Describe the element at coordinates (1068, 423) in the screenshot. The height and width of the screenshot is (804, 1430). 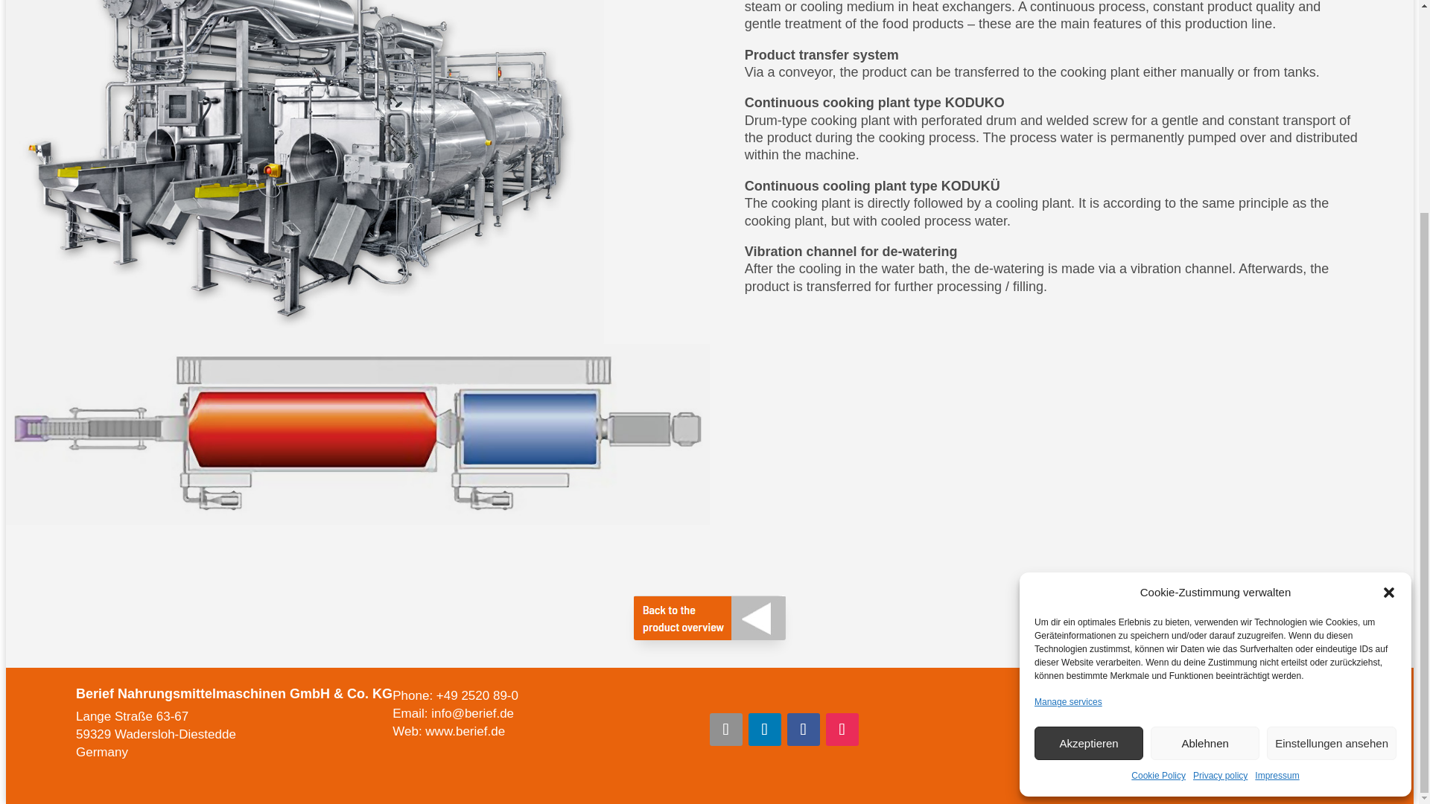
I see `Manage services` at that location.